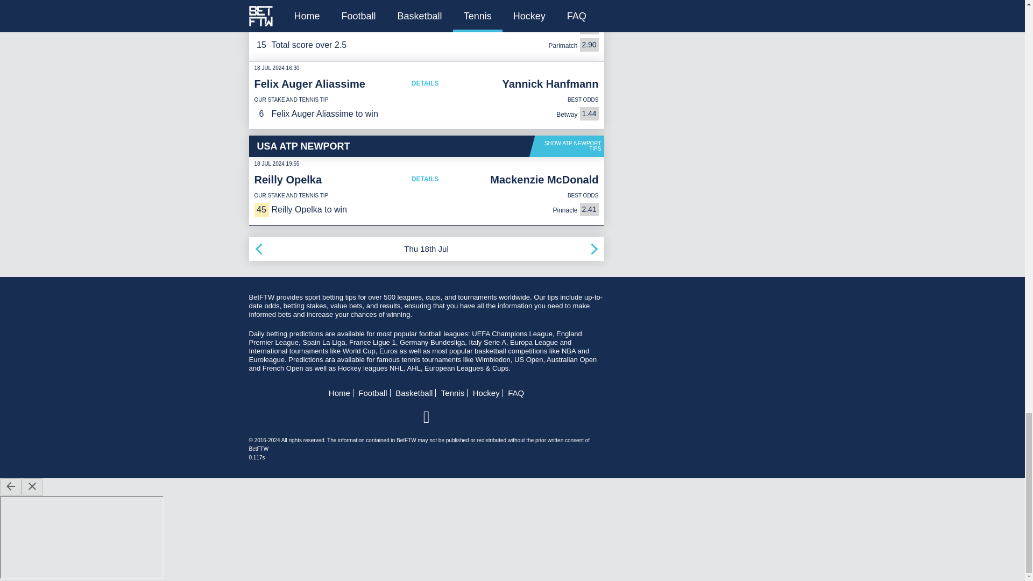  I want to click on DETAILS, so click(425, 179).